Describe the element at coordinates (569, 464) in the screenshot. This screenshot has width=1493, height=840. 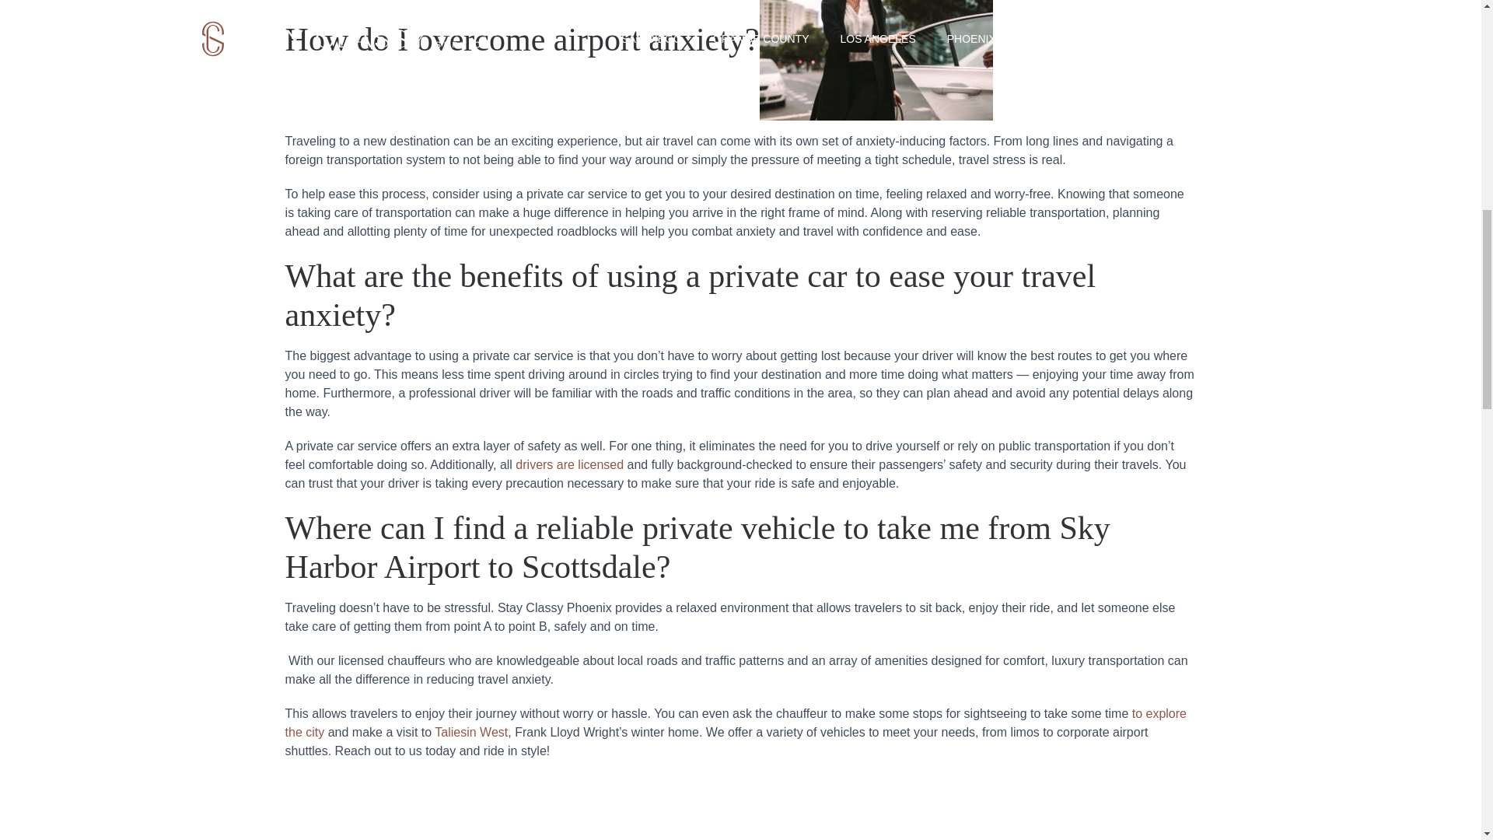
I see `drivers are licensed` at that location.